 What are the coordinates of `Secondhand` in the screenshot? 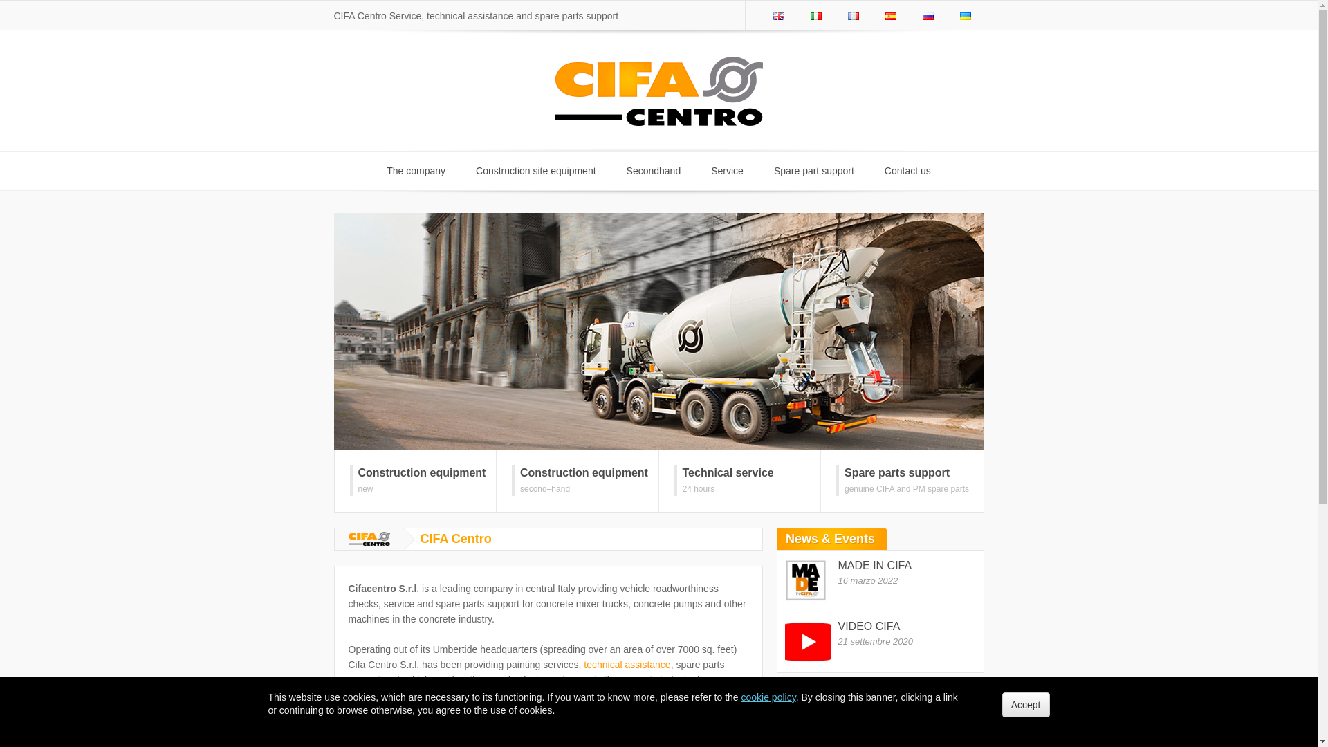 It's located at (627, 664).